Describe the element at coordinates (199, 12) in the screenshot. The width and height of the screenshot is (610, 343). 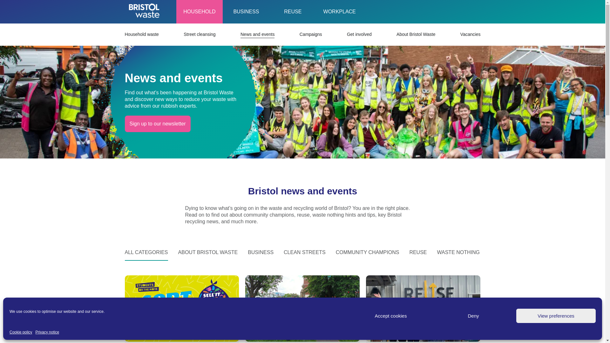
I see `HOUSEHOLD` at that location.